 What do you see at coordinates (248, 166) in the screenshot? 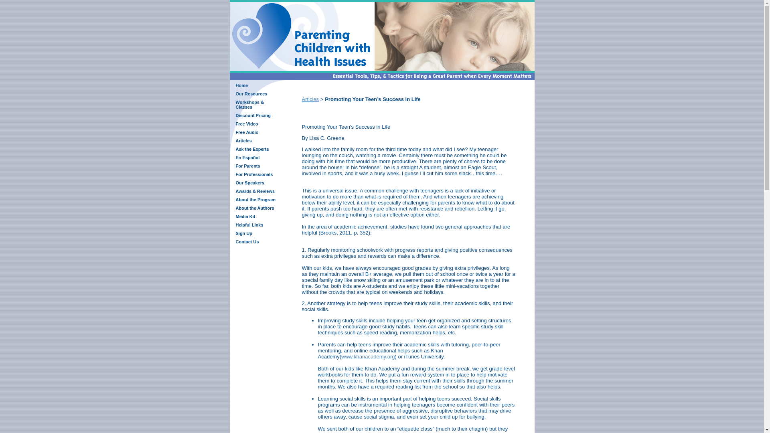
I see `For Parents` at bounding box center [248, 166].